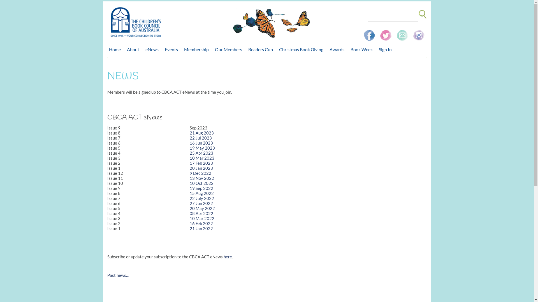 The height and width of the screenshot is (302, 538). Describe the element at coordinates (387, 49) in the screenshot. I see `Sign In` at that location.